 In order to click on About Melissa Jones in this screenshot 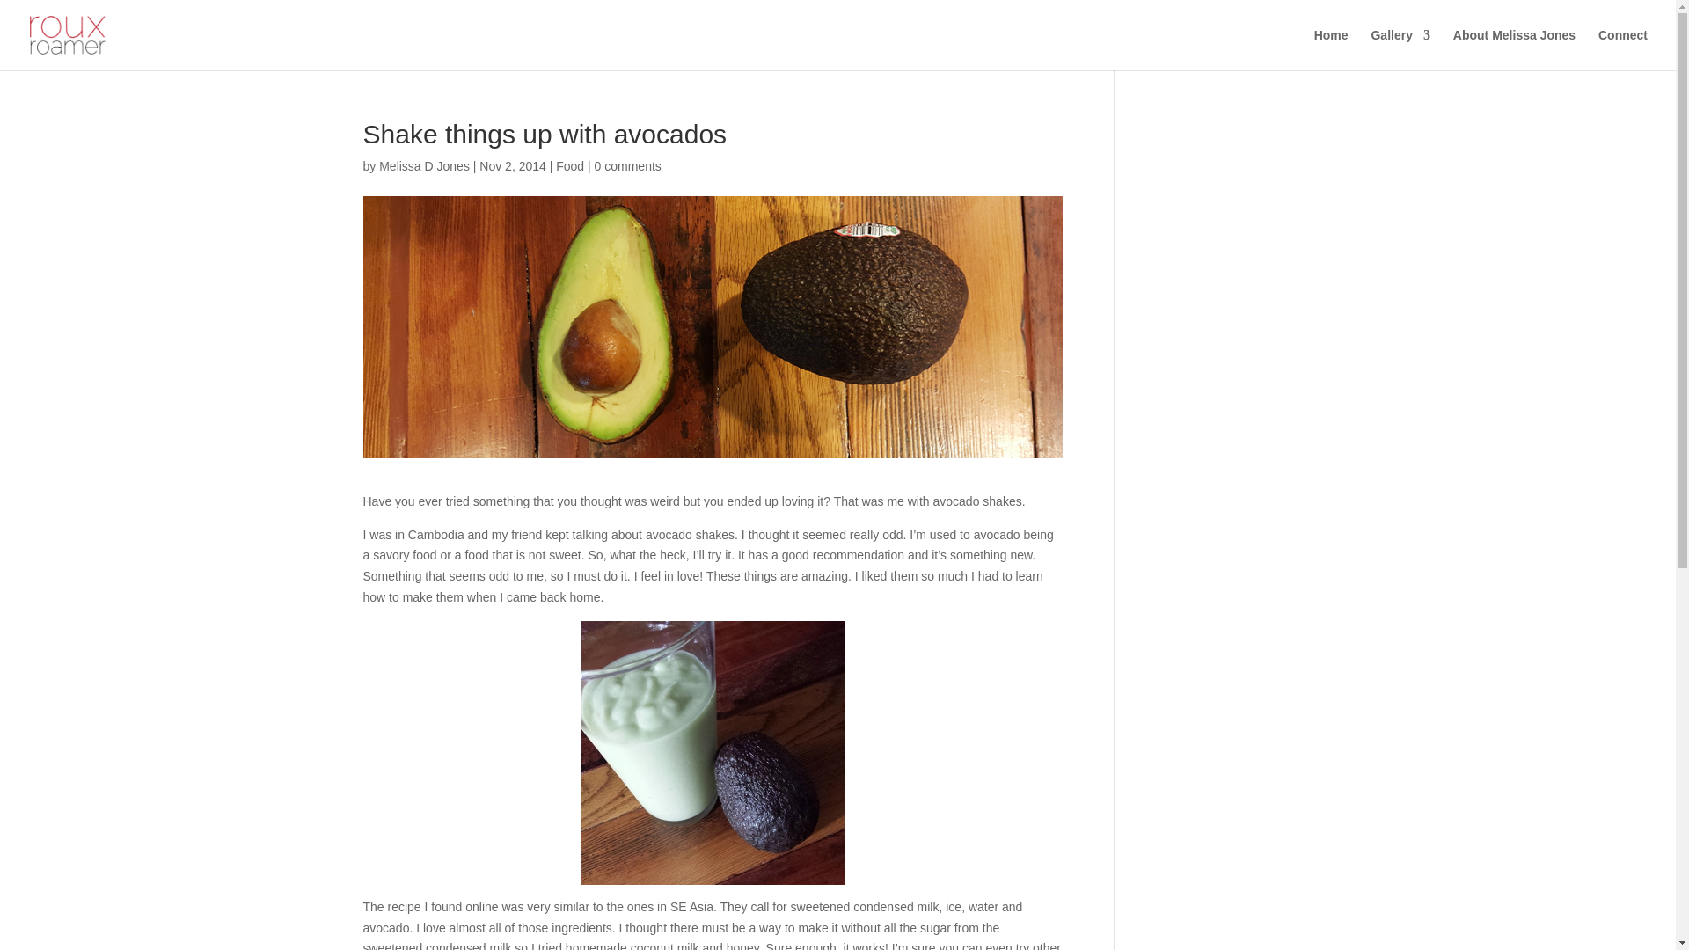, I will do `click(1514, 49)`.